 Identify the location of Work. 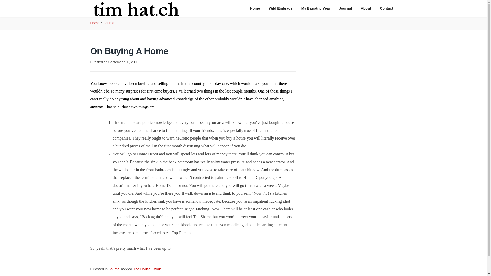
(157, 269).